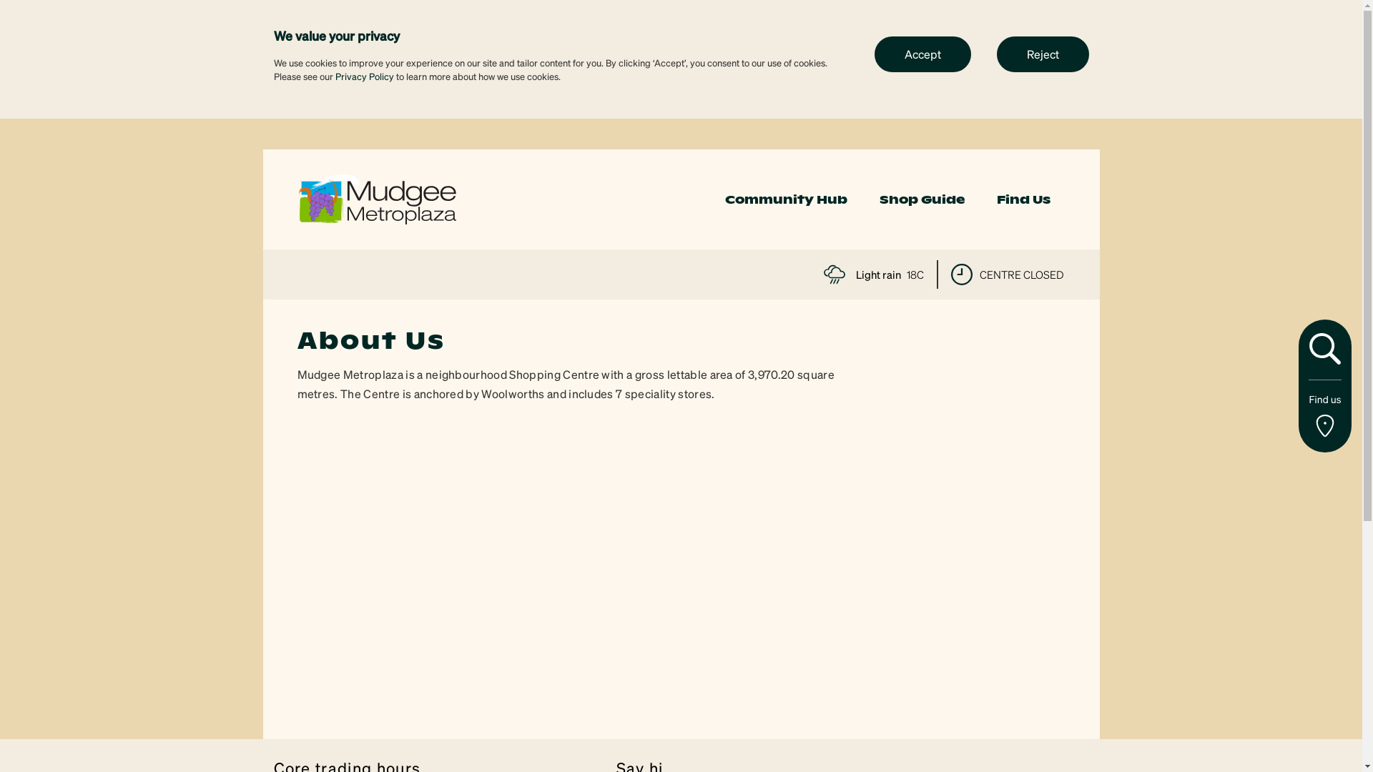 This screenshot has width=1373, height=772. Describe the element at coordinates (922, 200) in the screenshot. I see `Shop Guide` at that location.